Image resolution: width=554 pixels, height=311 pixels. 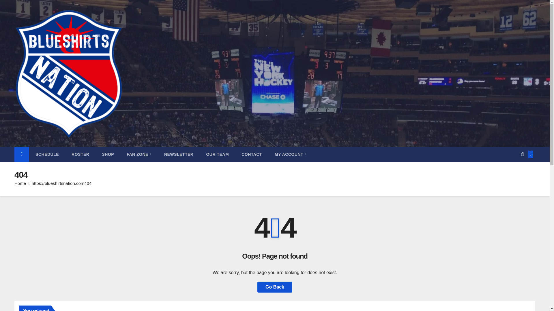 I want to click on FAN ZONE, so click(x=139, y=154).